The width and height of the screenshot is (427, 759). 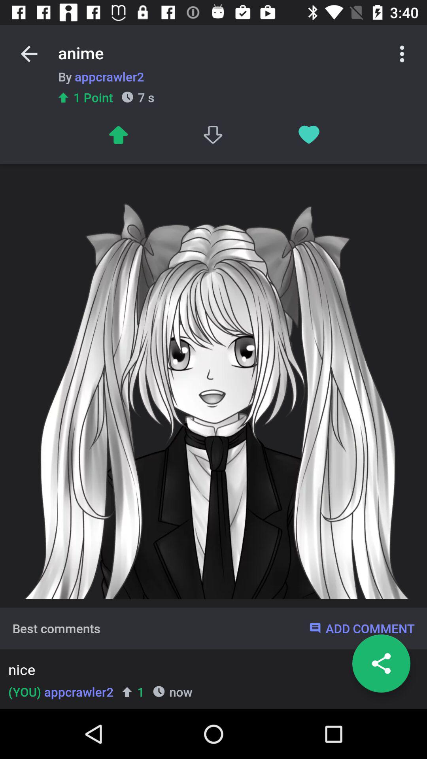 I want to click on select item below anime item, so click(x=101, y=76).